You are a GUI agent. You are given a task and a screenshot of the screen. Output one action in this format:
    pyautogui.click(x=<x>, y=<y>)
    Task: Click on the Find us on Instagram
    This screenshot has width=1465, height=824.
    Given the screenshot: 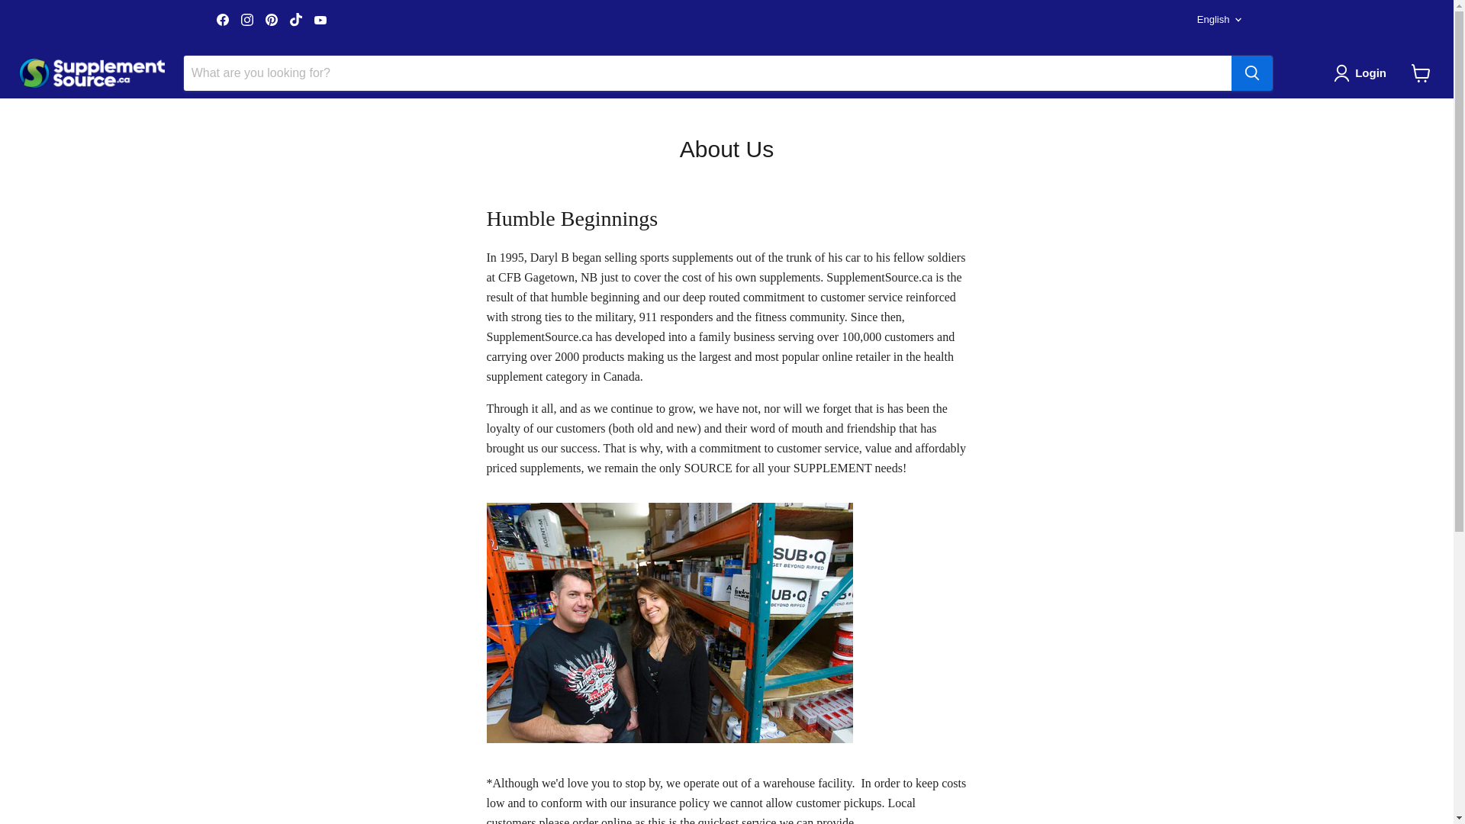 What is the action you would take?
    pyautogui.click(x=246, y=19)
    